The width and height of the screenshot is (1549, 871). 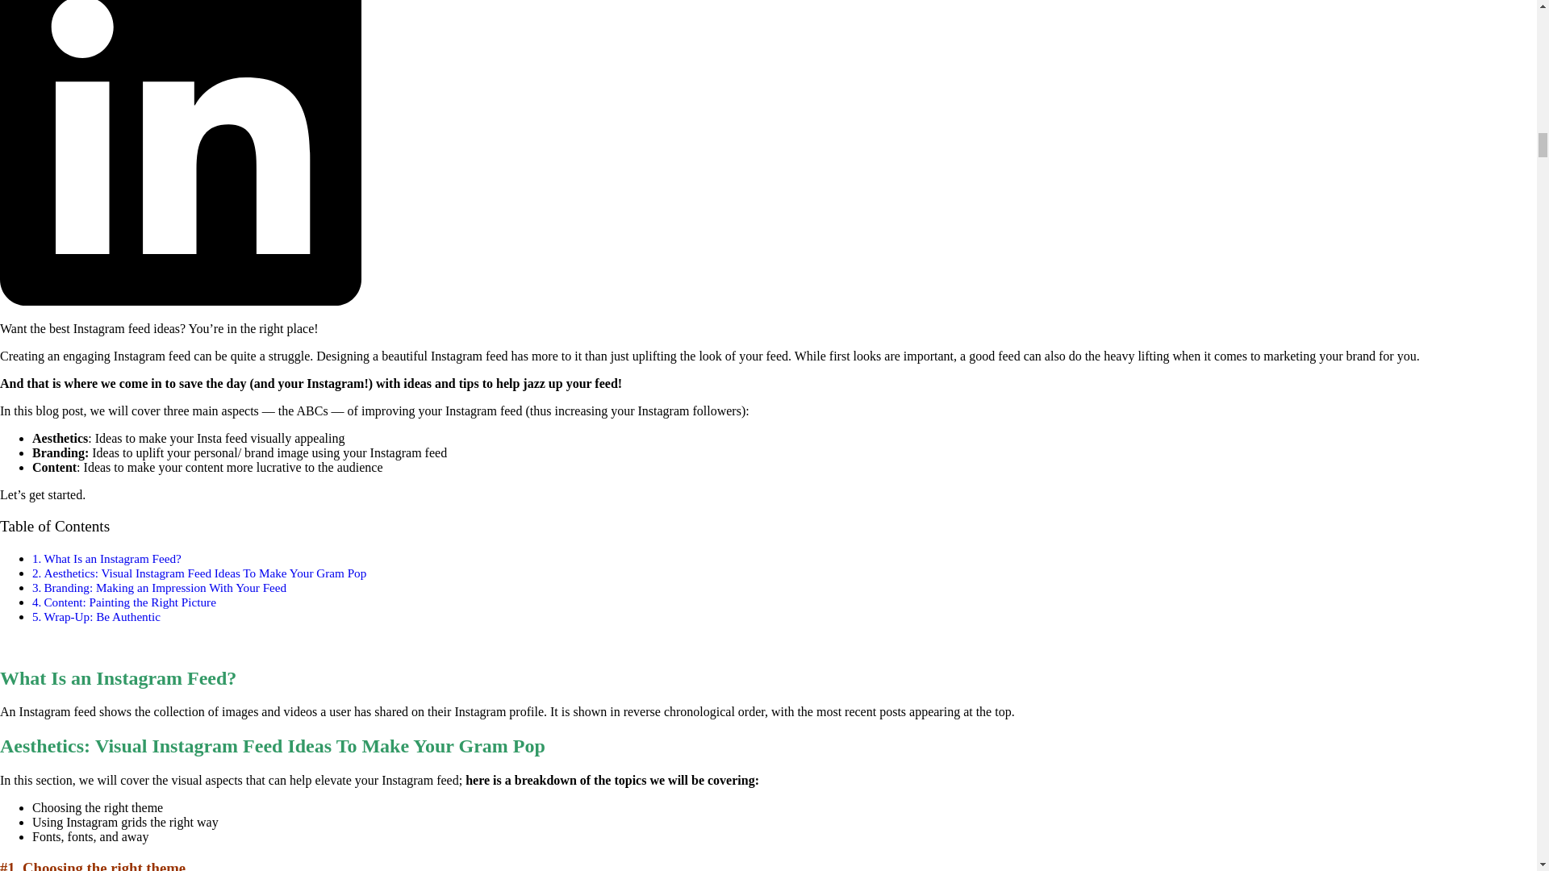 I want to click on What Is an Instagram Feed?, so click(x=111, y=558).